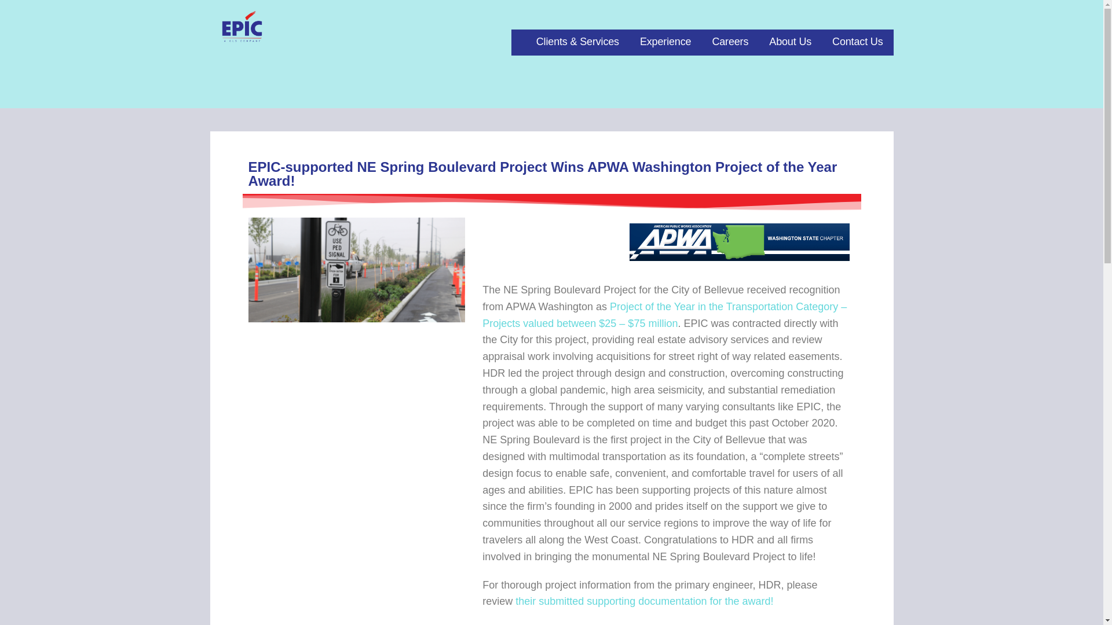  Describe the element at coordinates (314, 52) in the screenshot. I see `Epic Land Solutions, Inc.` at that location.